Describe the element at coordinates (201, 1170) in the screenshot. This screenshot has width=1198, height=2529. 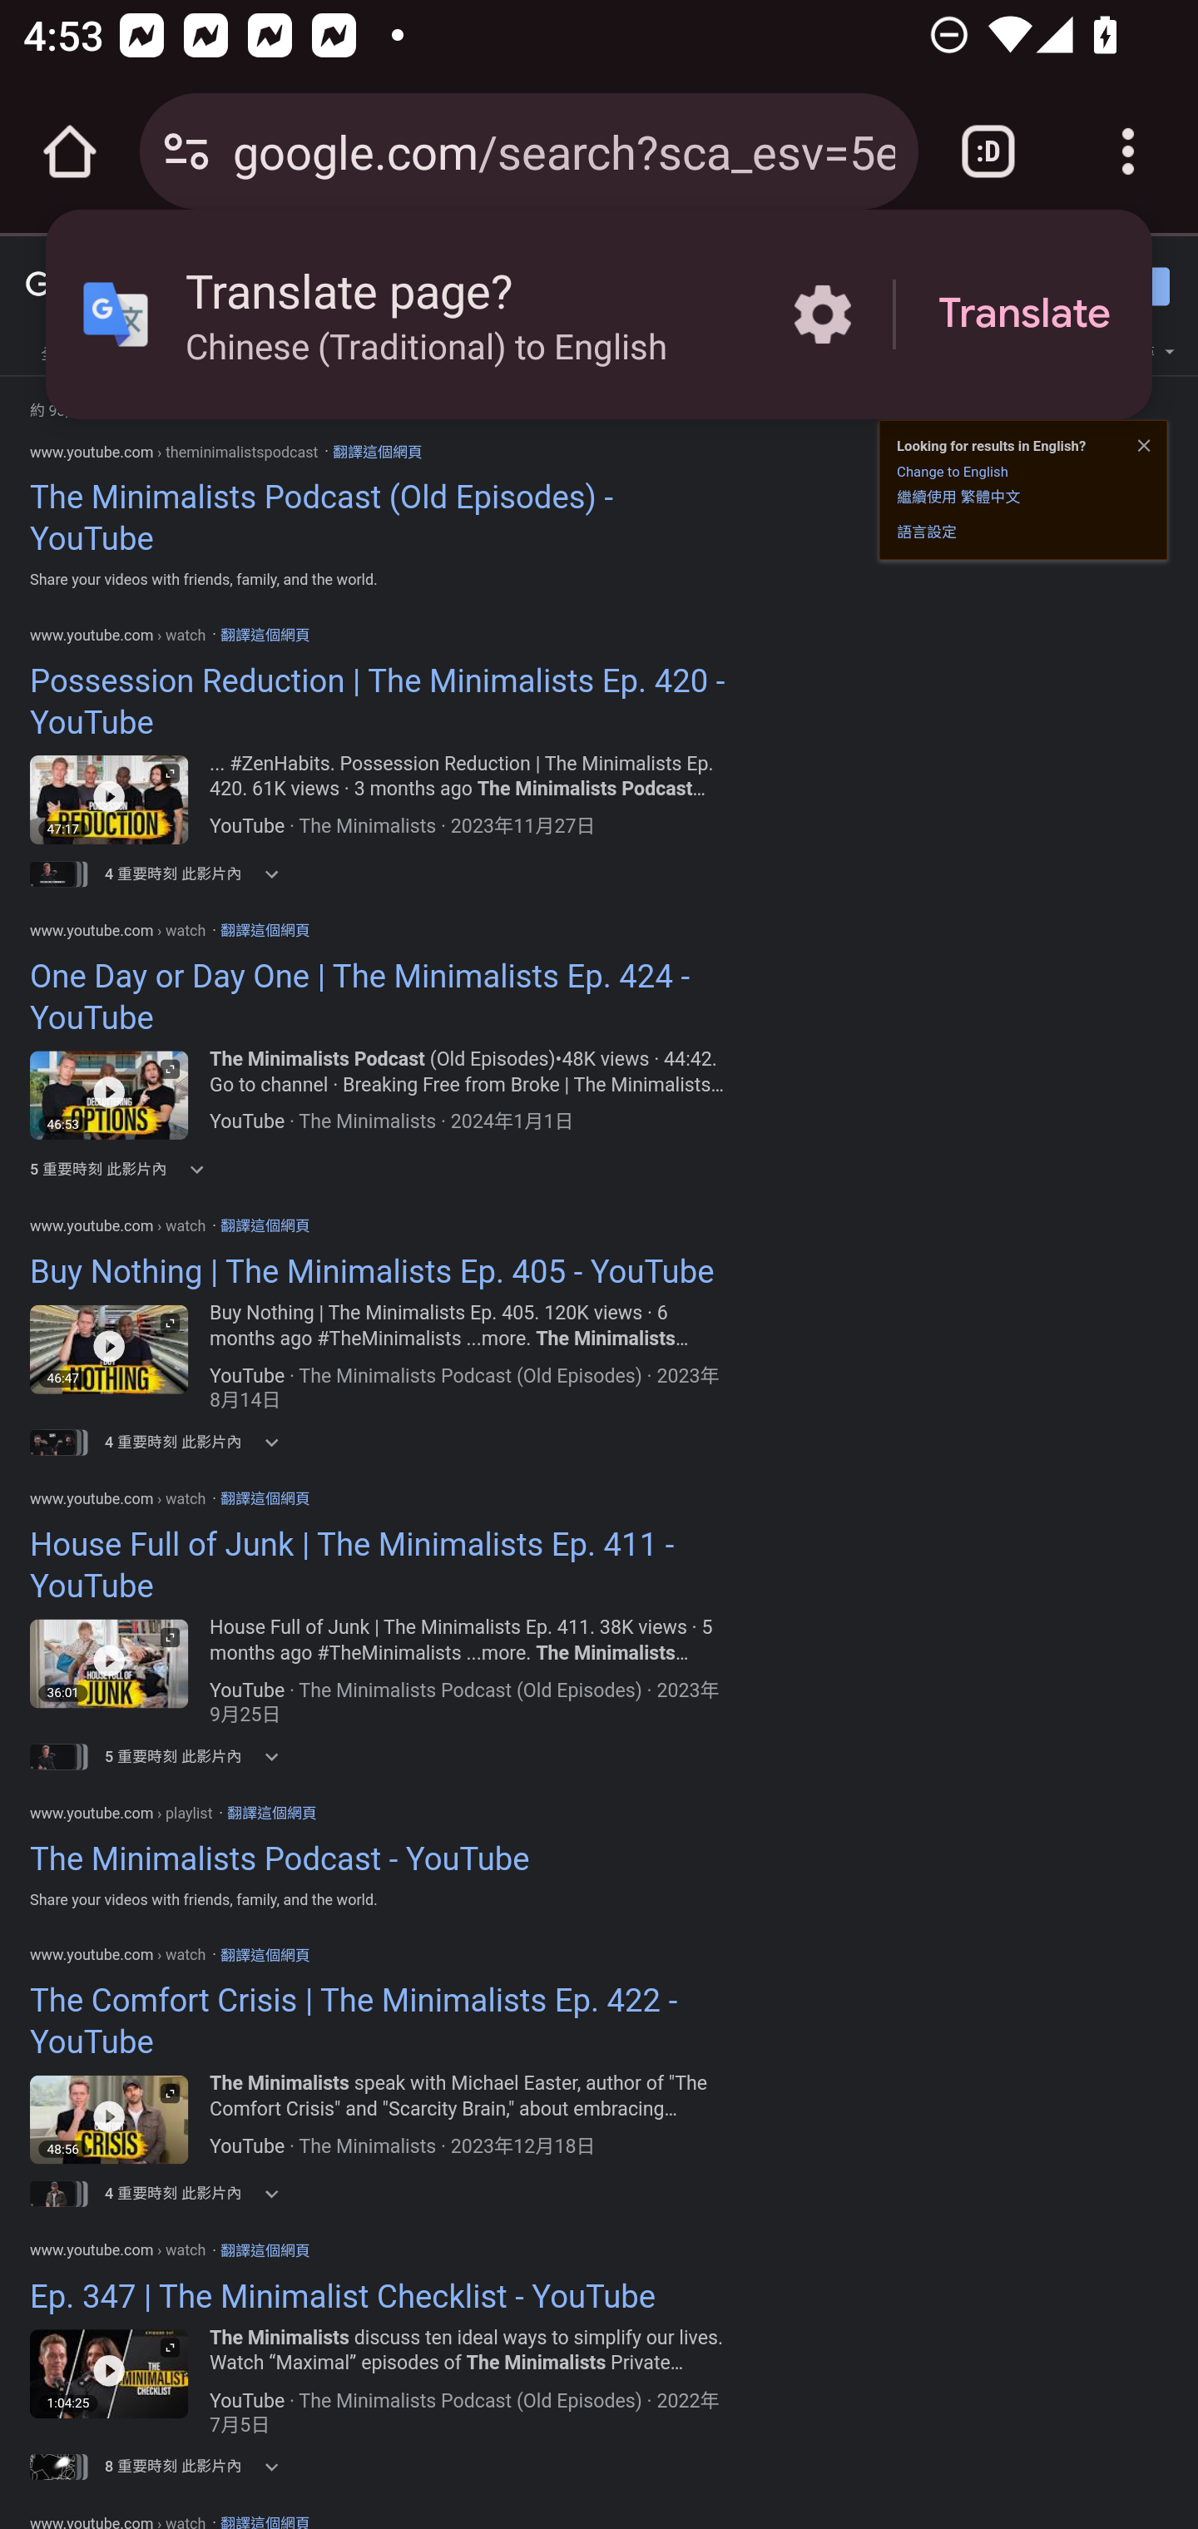
I see `5 重要時刻  此影片內` at that location.